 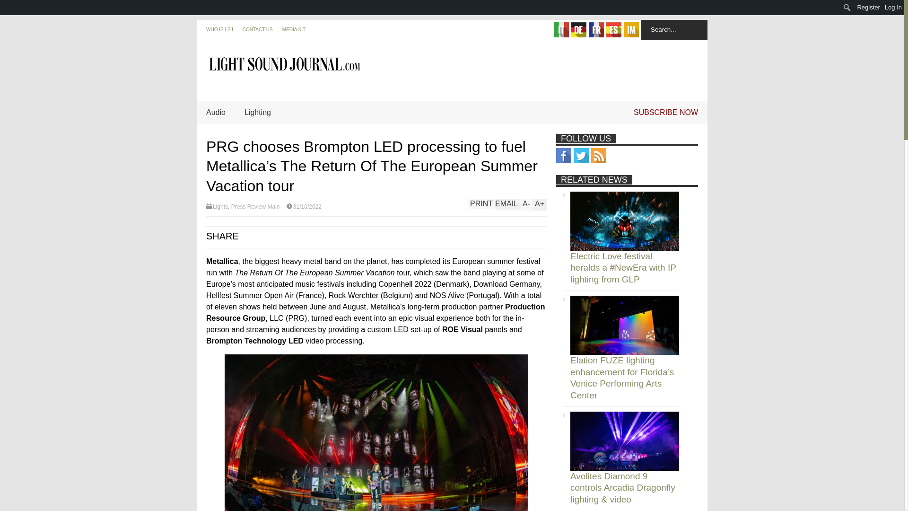 I want to click on feed, so click(x=599, y=155).